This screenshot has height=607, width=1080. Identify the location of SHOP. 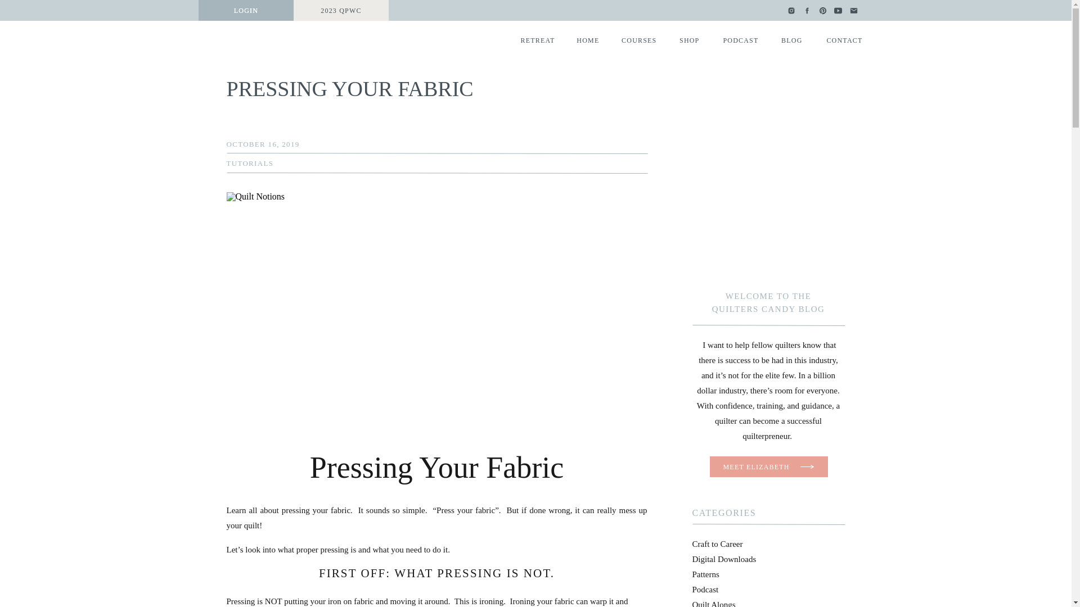
(687, 39).